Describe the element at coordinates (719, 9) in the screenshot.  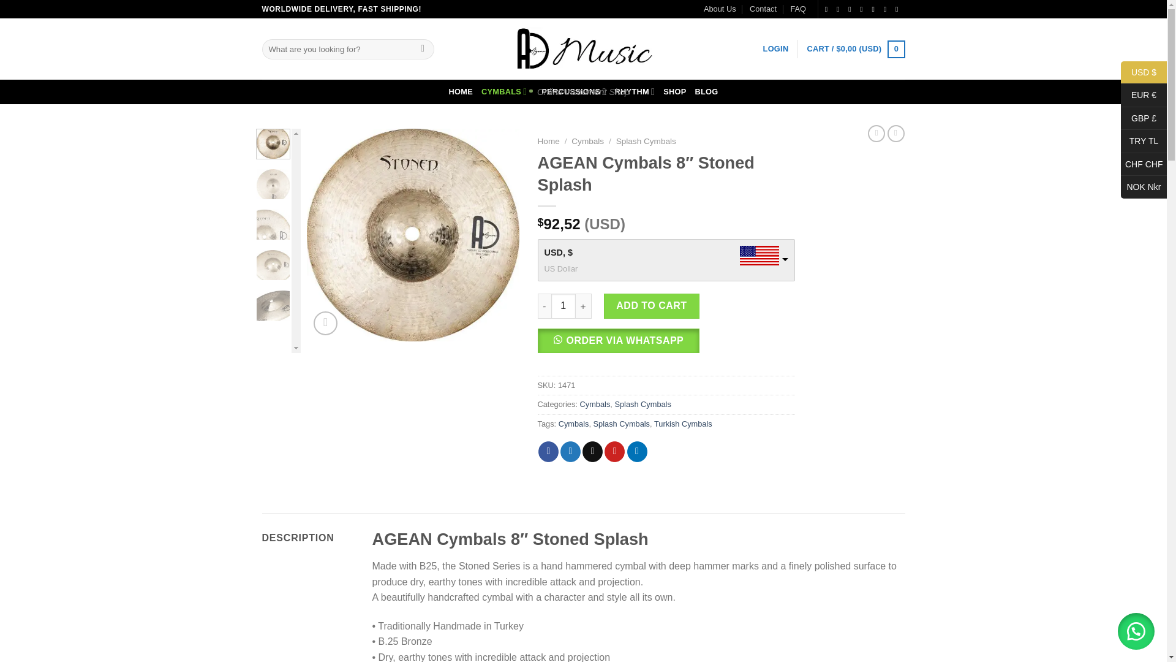
I see `About Us` at that location.